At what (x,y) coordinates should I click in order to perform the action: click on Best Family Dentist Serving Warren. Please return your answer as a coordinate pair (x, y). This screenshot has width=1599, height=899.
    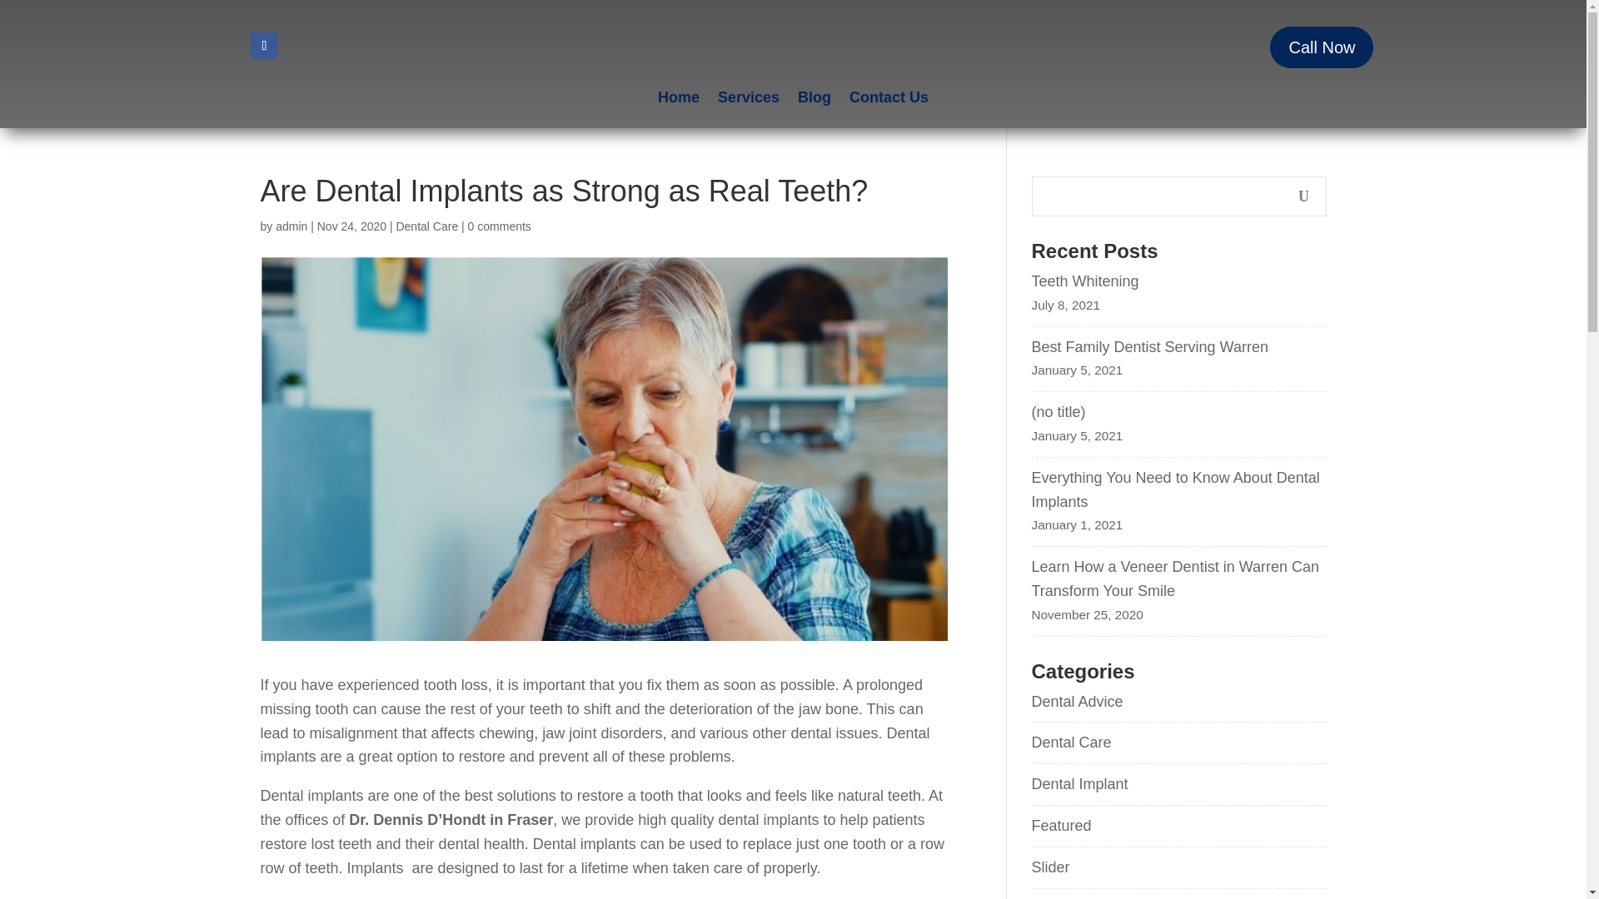
    Looking at the image, I should click on (1178, 347).